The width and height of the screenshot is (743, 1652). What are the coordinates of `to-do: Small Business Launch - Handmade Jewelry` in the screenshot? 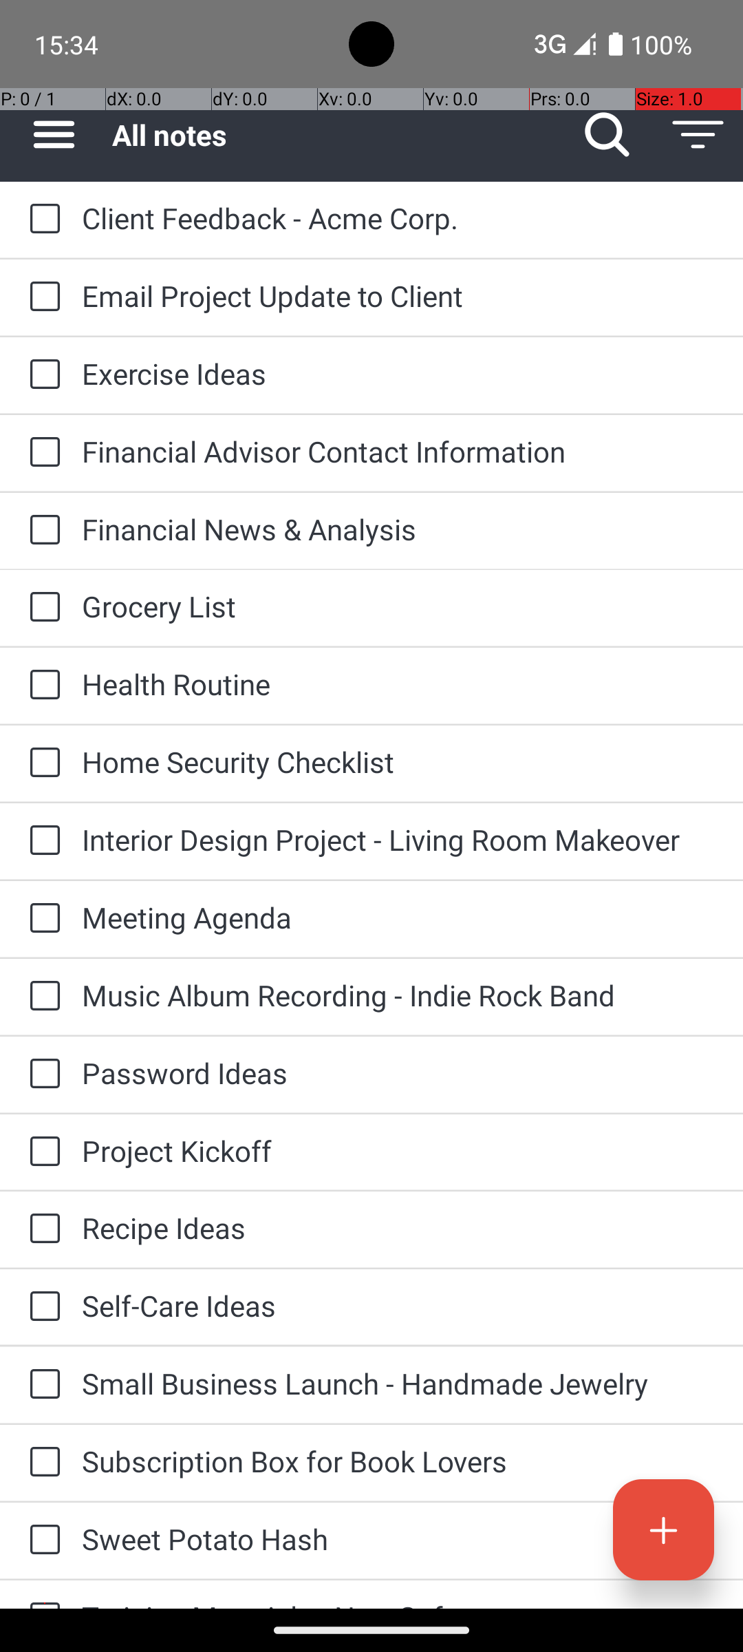 It's located at (41, 1385).